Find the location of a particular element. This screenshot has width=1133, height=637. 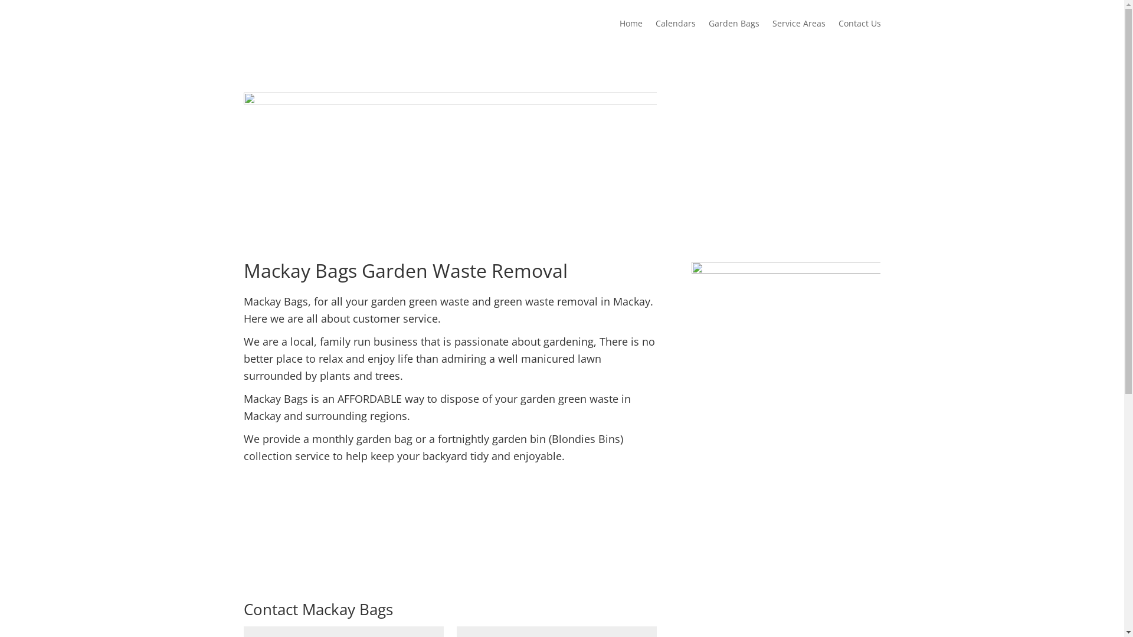

Garden Bags is located at coordinates (733, 32).